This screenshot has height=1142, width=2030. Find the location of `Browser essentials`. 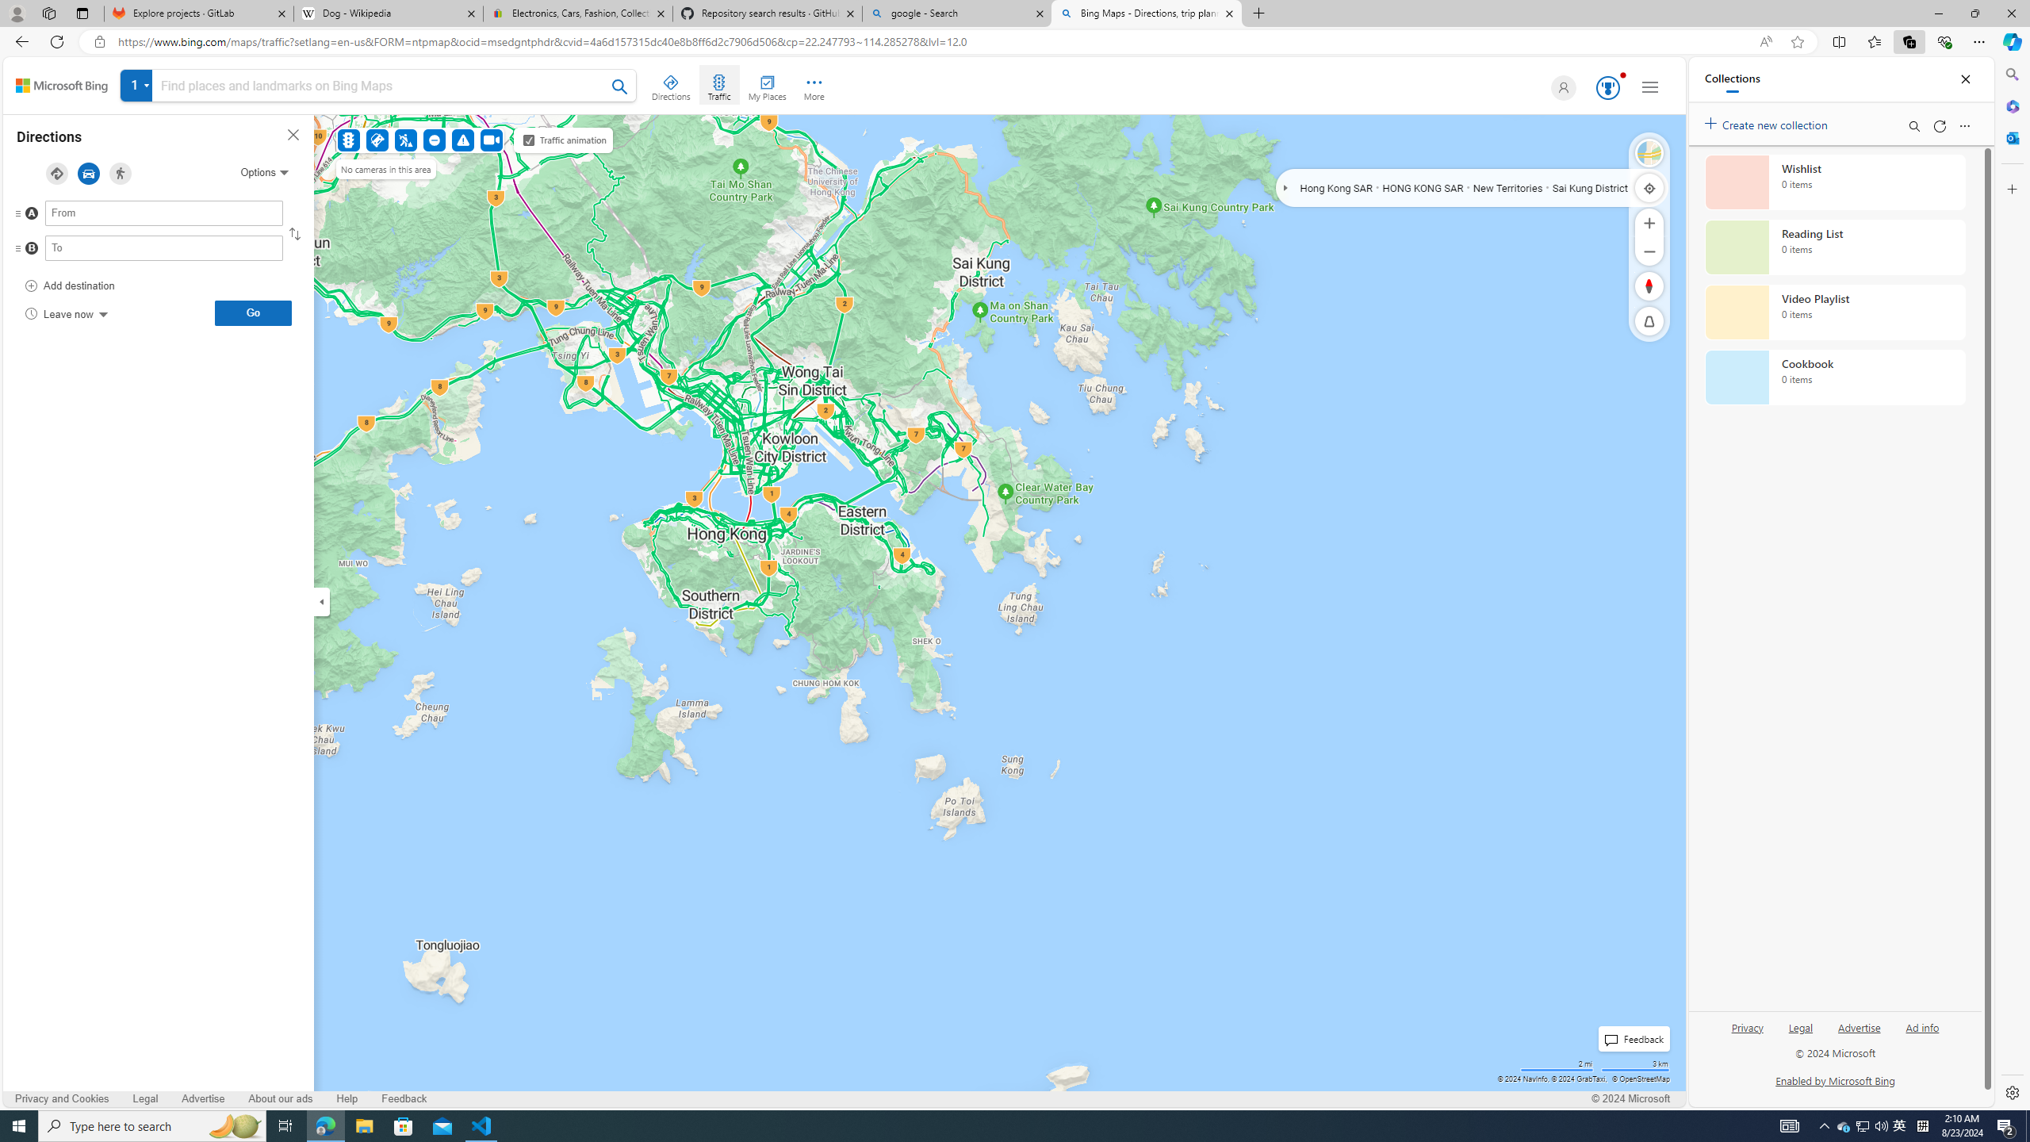

Browser essentials is located at coordinates (1944, 41).